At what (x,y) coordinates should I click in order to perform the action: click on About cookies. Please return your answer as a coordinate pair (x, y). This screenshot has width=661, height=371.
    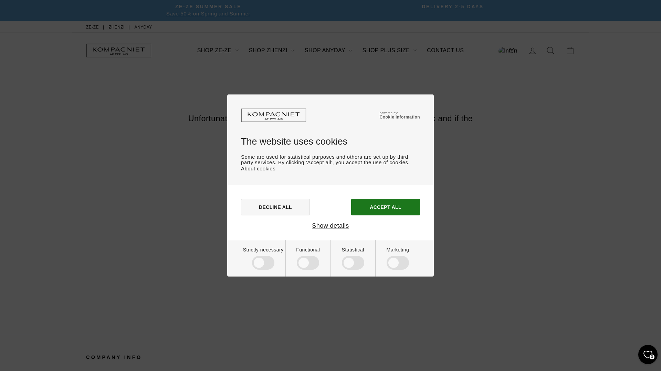
    Looking at the image, I should click on (258, 168).